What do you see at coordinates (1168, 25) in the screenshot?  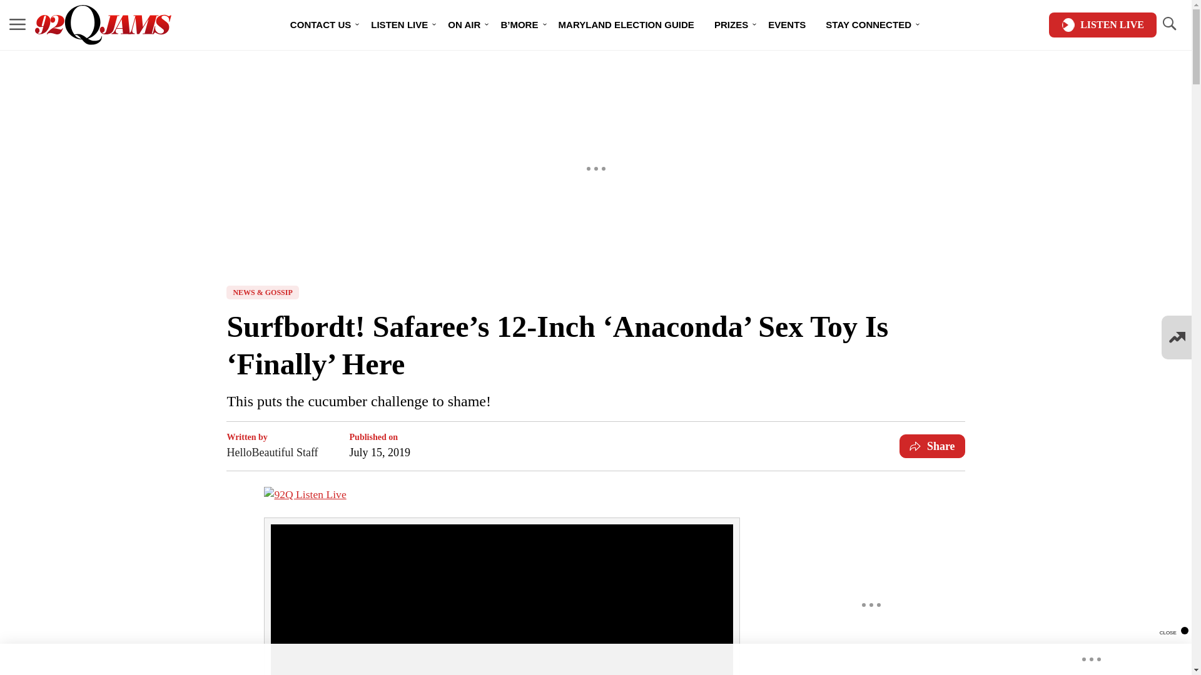 I see `TOGGLE SEARCH` at bounding box center [1168, 25].